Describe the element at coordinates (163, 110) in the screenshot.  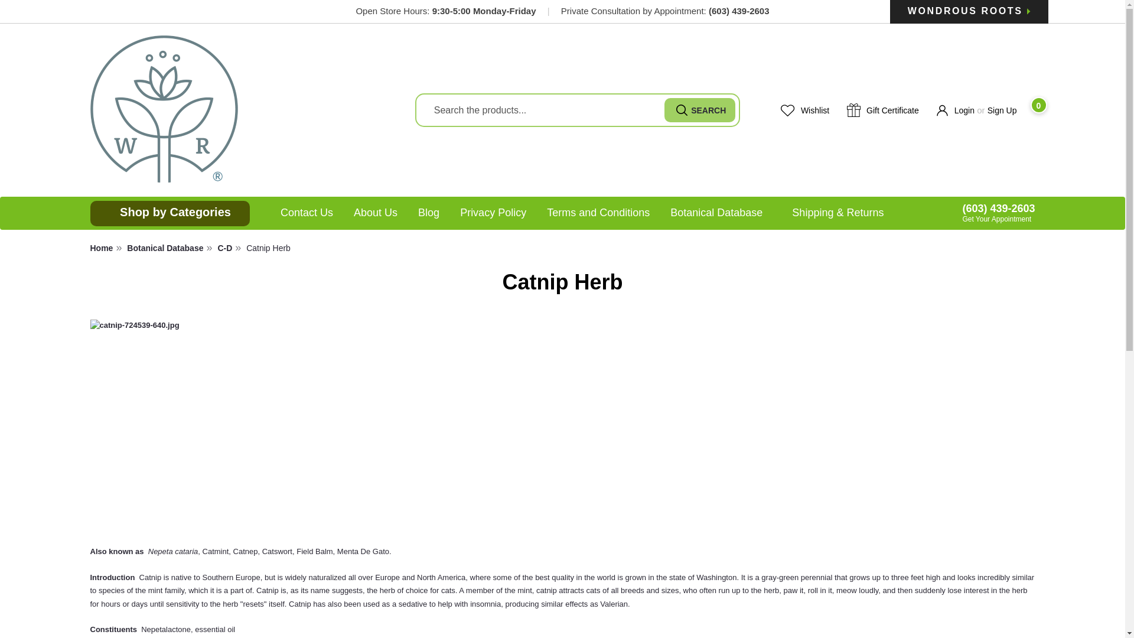
I see `Wondrous Roots` at that location.